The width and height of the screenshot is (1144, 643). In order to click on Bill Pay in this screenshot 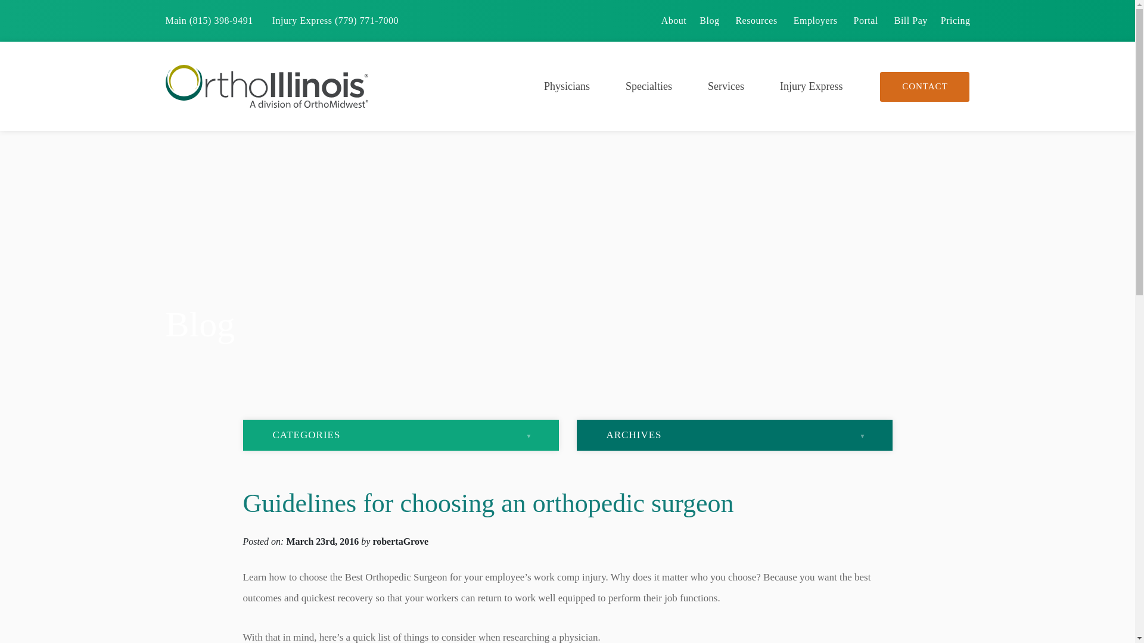, I will do `click(910, 20)`.